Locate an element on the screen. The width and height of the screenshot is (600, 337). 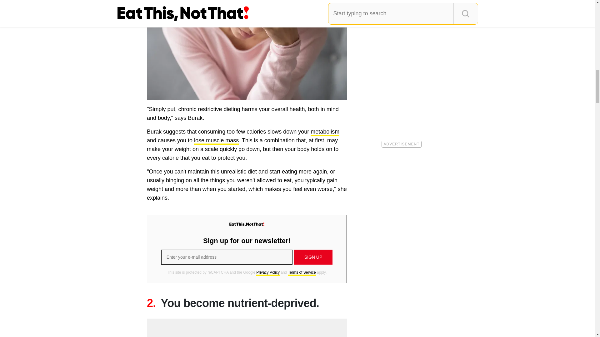
Sign Up is located at coordinates (313, 257).